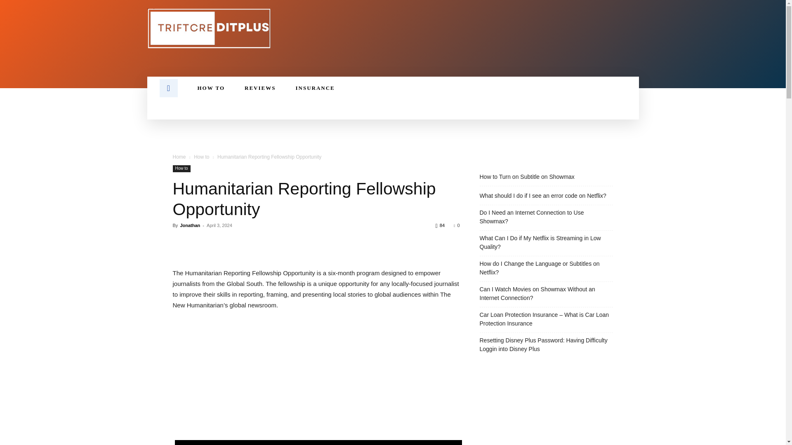 The image size is (792, 445). What do you see at coordinates (210, 88) in the screenshot?
I see `HOW TO` at bounding box center [210, 88].